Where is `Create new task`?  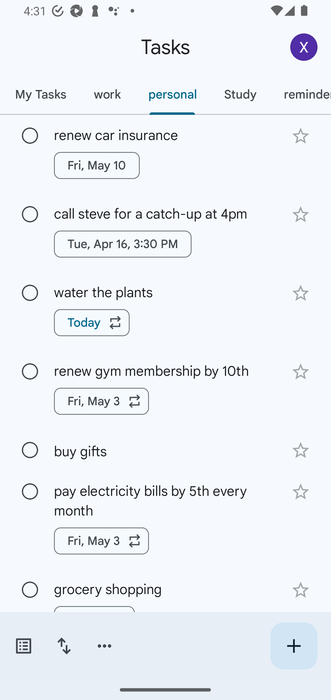
Create new task is located at coordinates (294, 646).